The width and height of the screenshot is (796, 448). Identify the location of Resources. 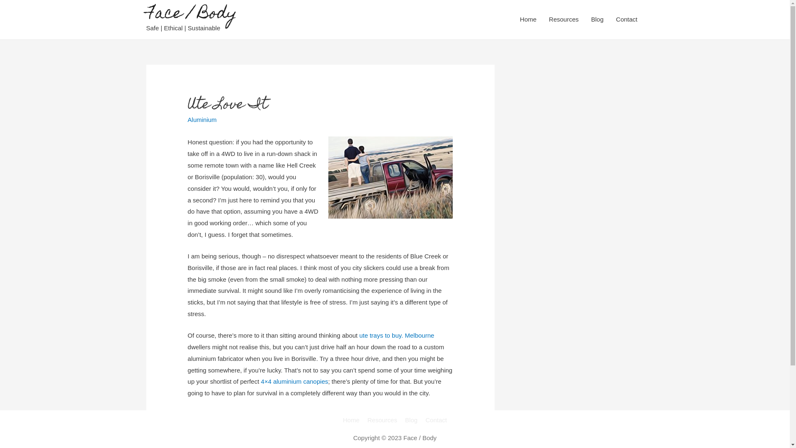
(564, 19).